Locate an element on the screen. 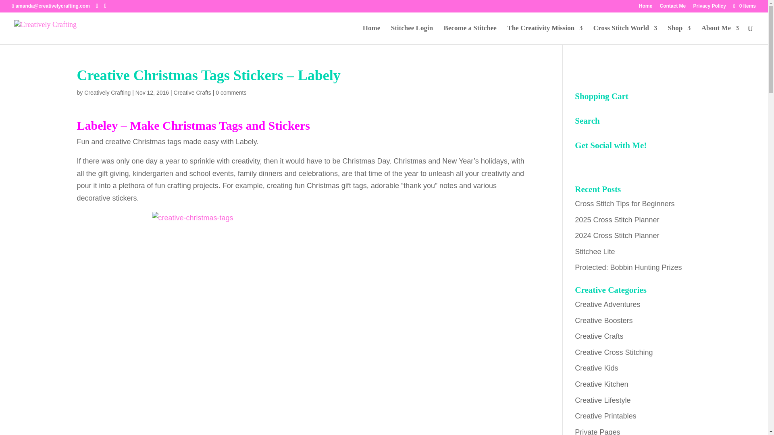 The width and height of the screenshot is (774, 435). Creatively Crafting is located at coordinates (107, 93).